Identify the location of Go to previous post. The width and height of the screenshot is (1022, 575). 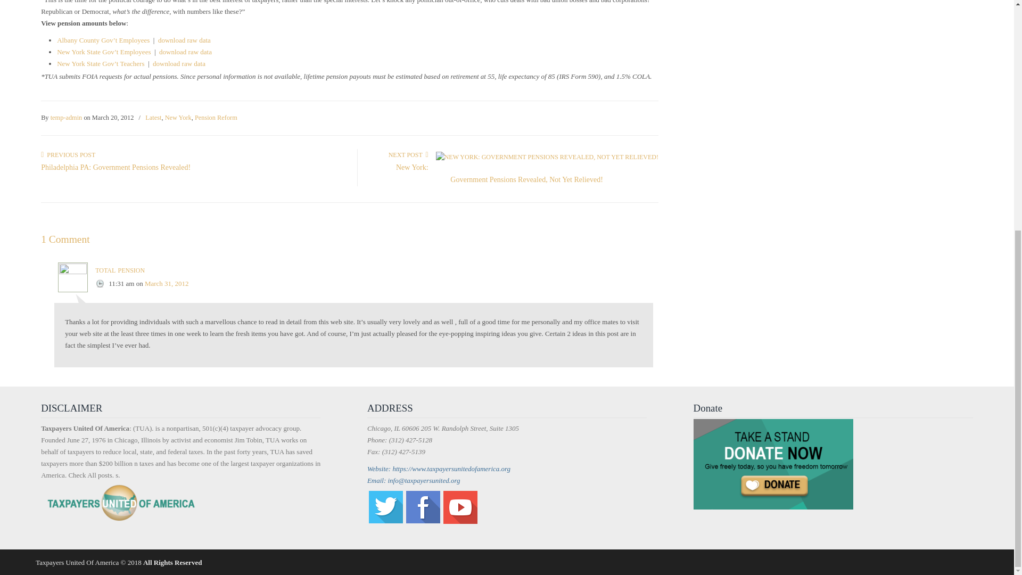
(68, 155).